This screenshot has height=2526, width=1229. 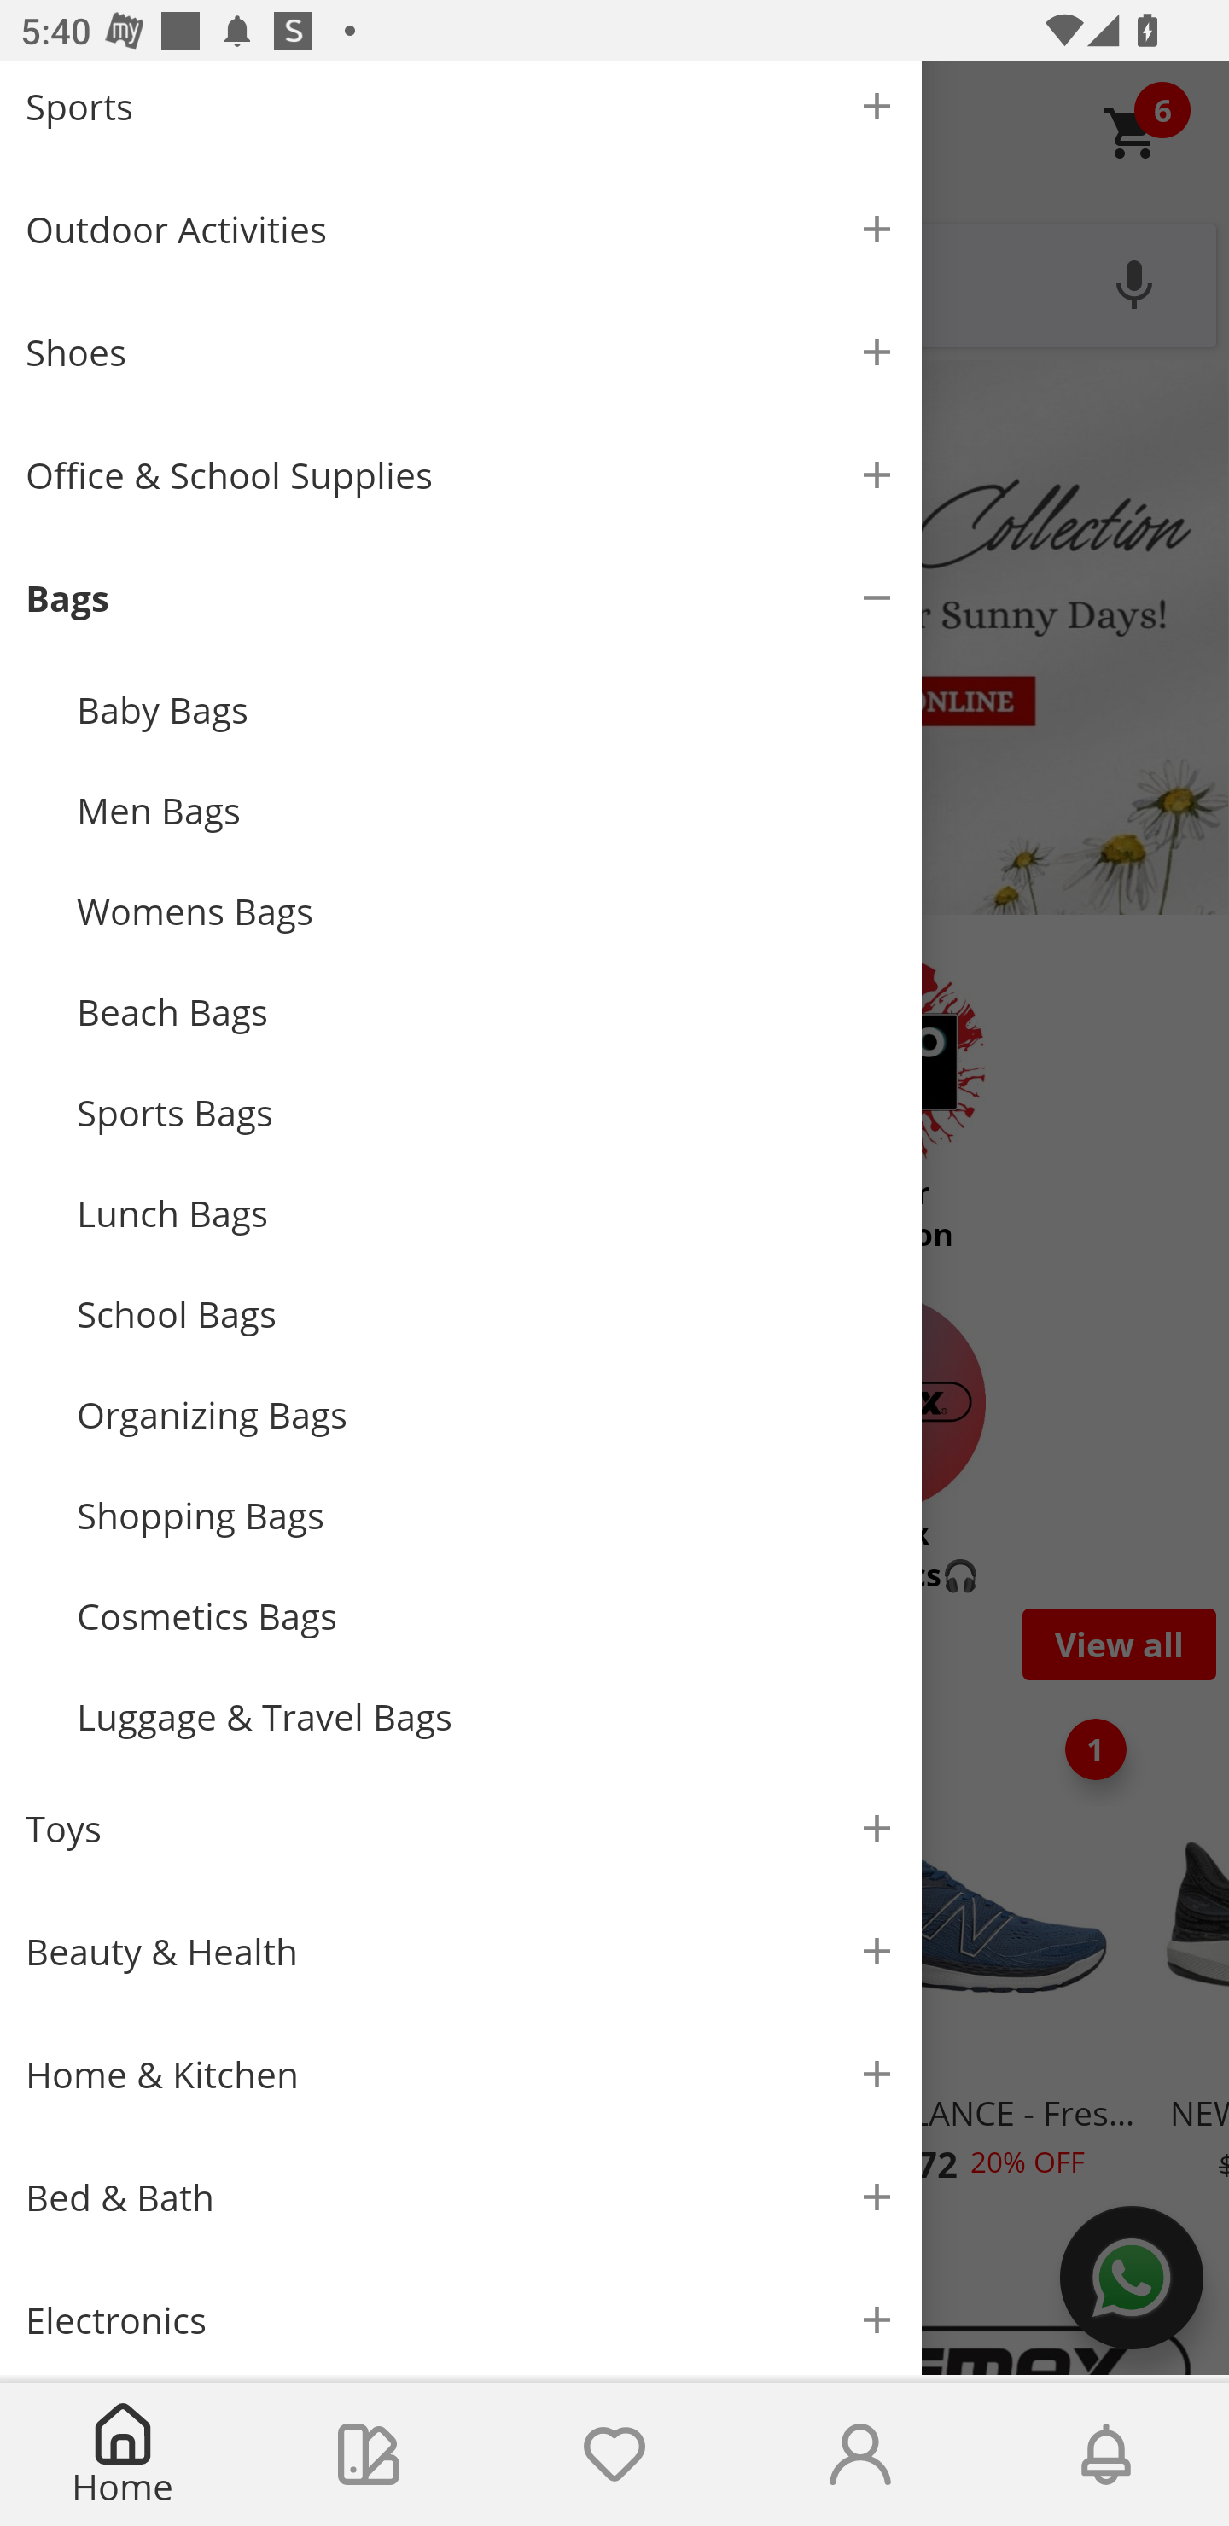 What do you see at coordinates (486, 811) in the screenshot?
I see `Men Bags` at bounding box center [486, 811].